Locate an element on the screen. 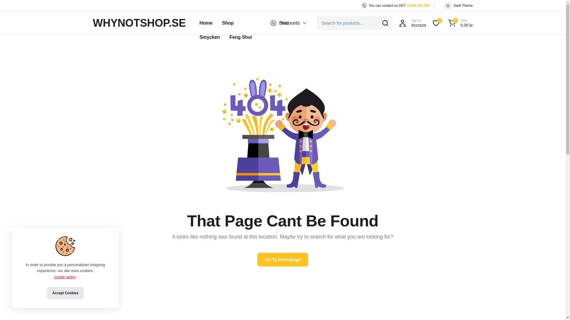  Home is located at coordinates (206, 23).